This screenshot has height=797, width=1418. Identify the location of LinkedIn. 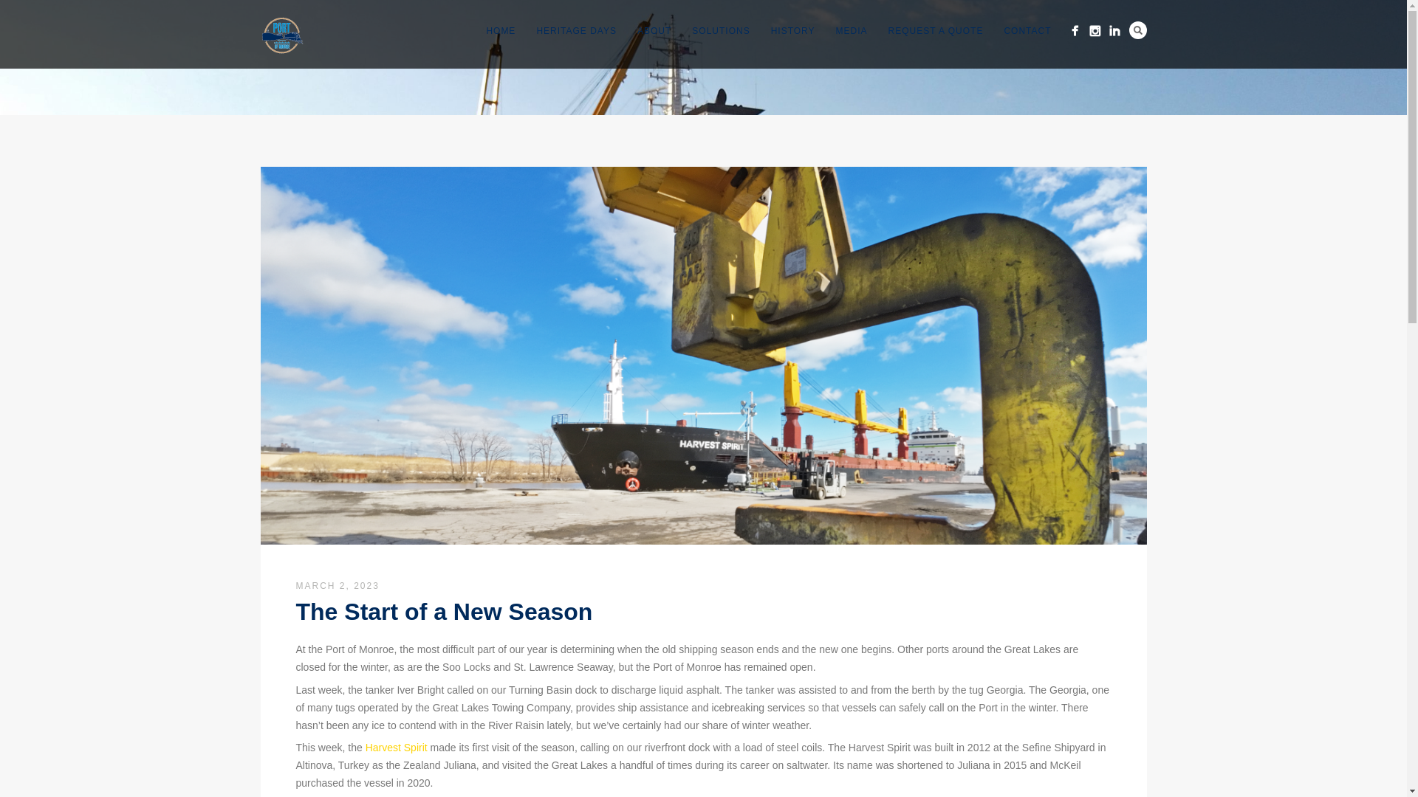
(1114, 31).